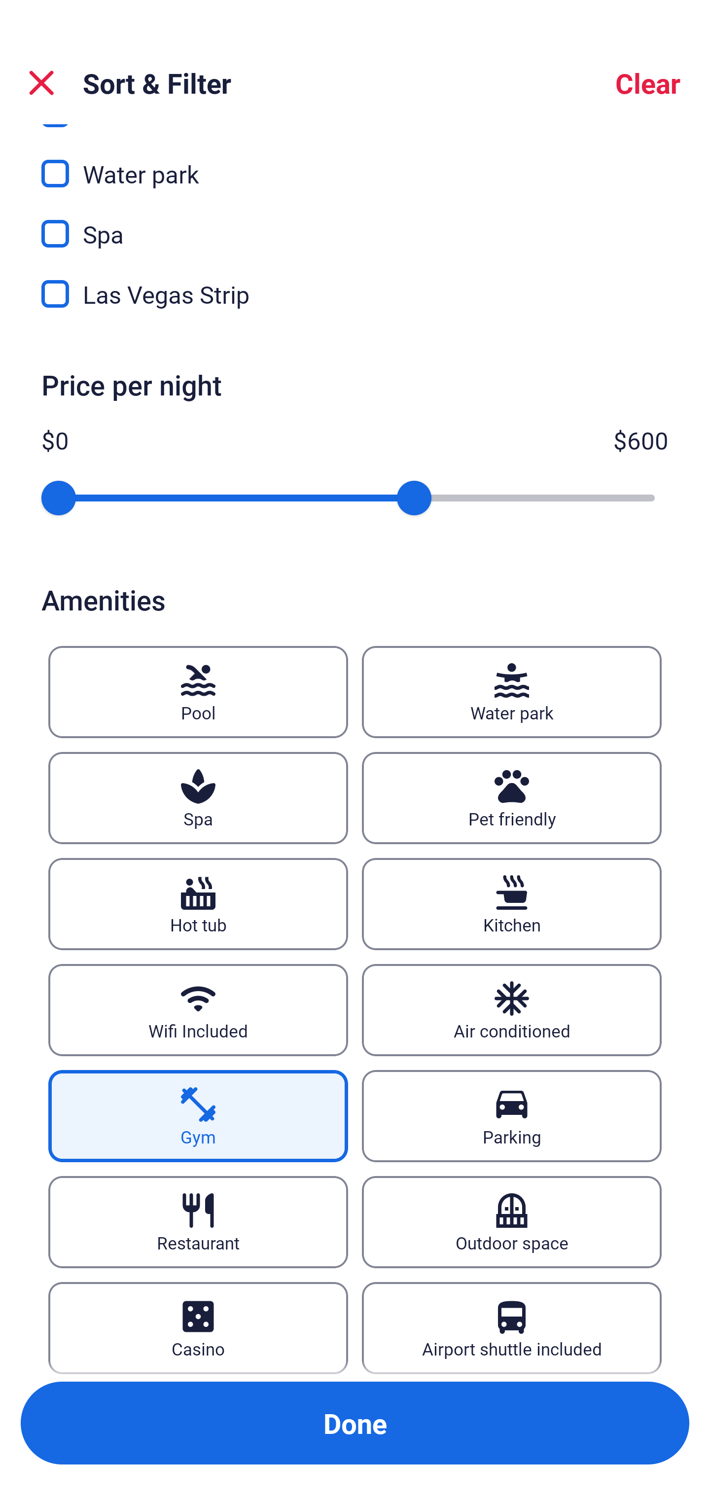 The height and width of the screenshot is (1499, 710). What do you see at coordinates (355, 223) in the screenshot?
I see `Spa, Spa` at bounding box center [355, 223].